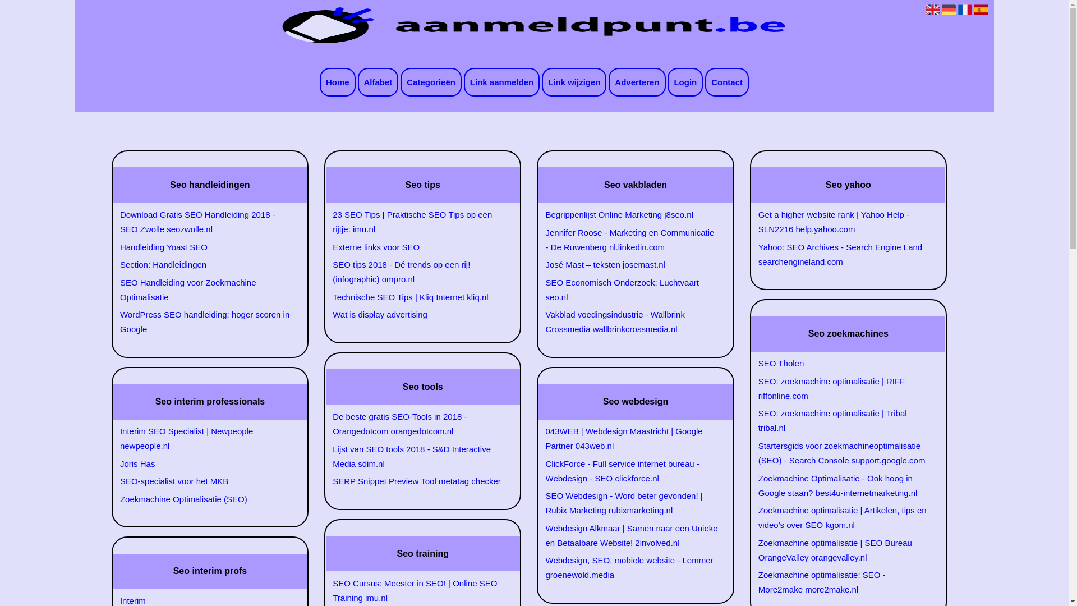 The image size is (1077, 606). What do you see at coordinates (338, 82) in the screenshot?
I see `Home` at bounding box center [338, 82].